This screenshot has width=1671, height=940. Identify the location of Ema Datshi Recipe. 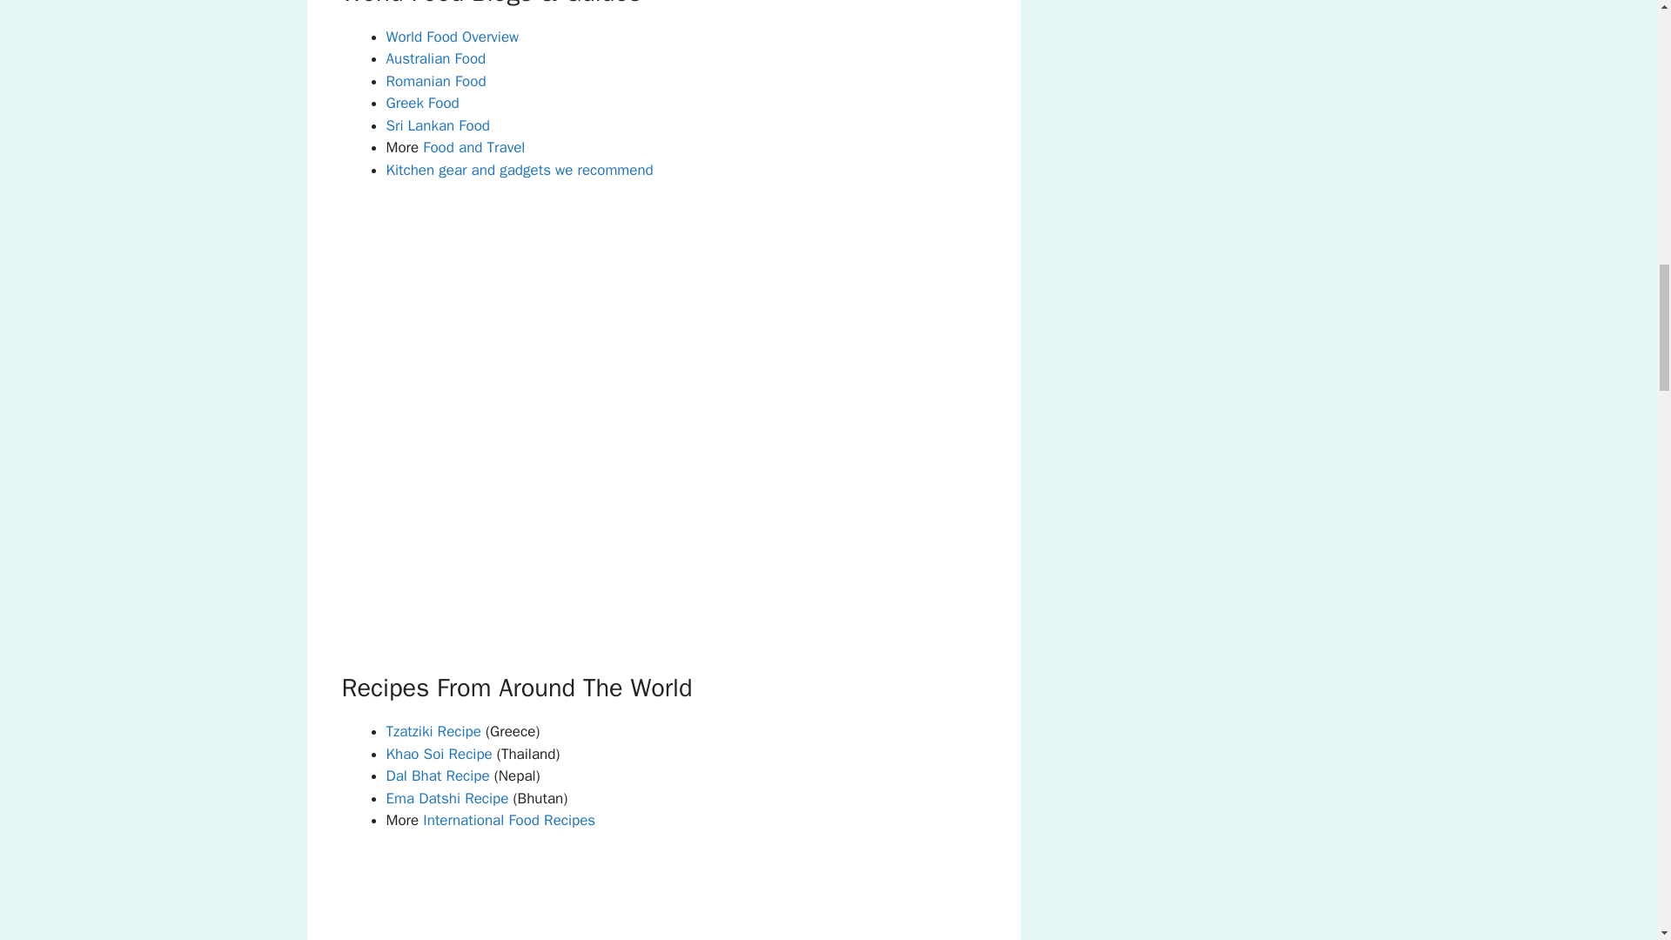
(447, 798).